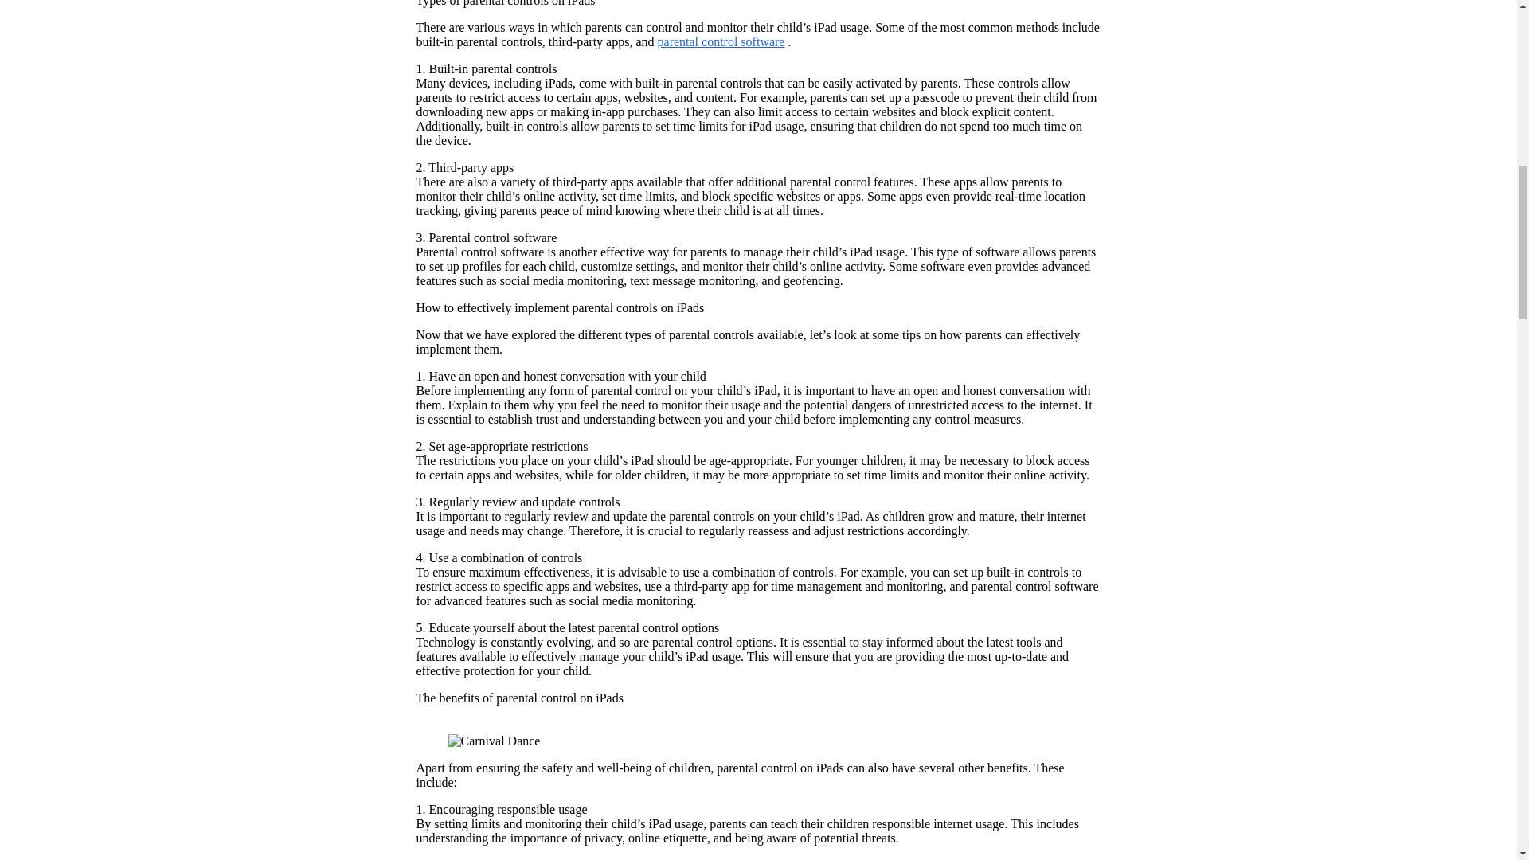  I want to click on Carnival Dance, so click(494, 741).